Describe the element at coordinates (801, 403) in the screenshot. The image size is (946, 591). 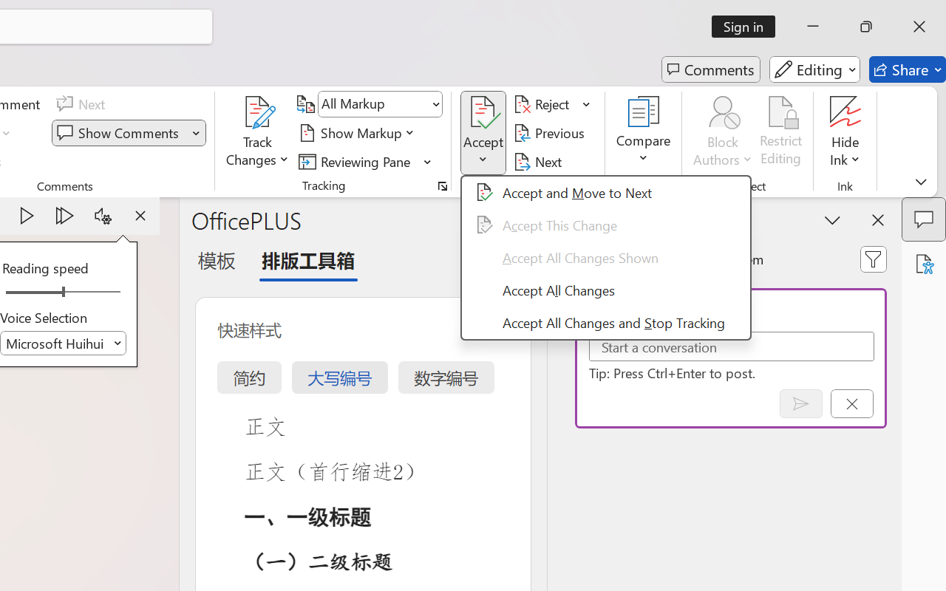
I see `Post comment (Ctrl + Enter)` at that location.